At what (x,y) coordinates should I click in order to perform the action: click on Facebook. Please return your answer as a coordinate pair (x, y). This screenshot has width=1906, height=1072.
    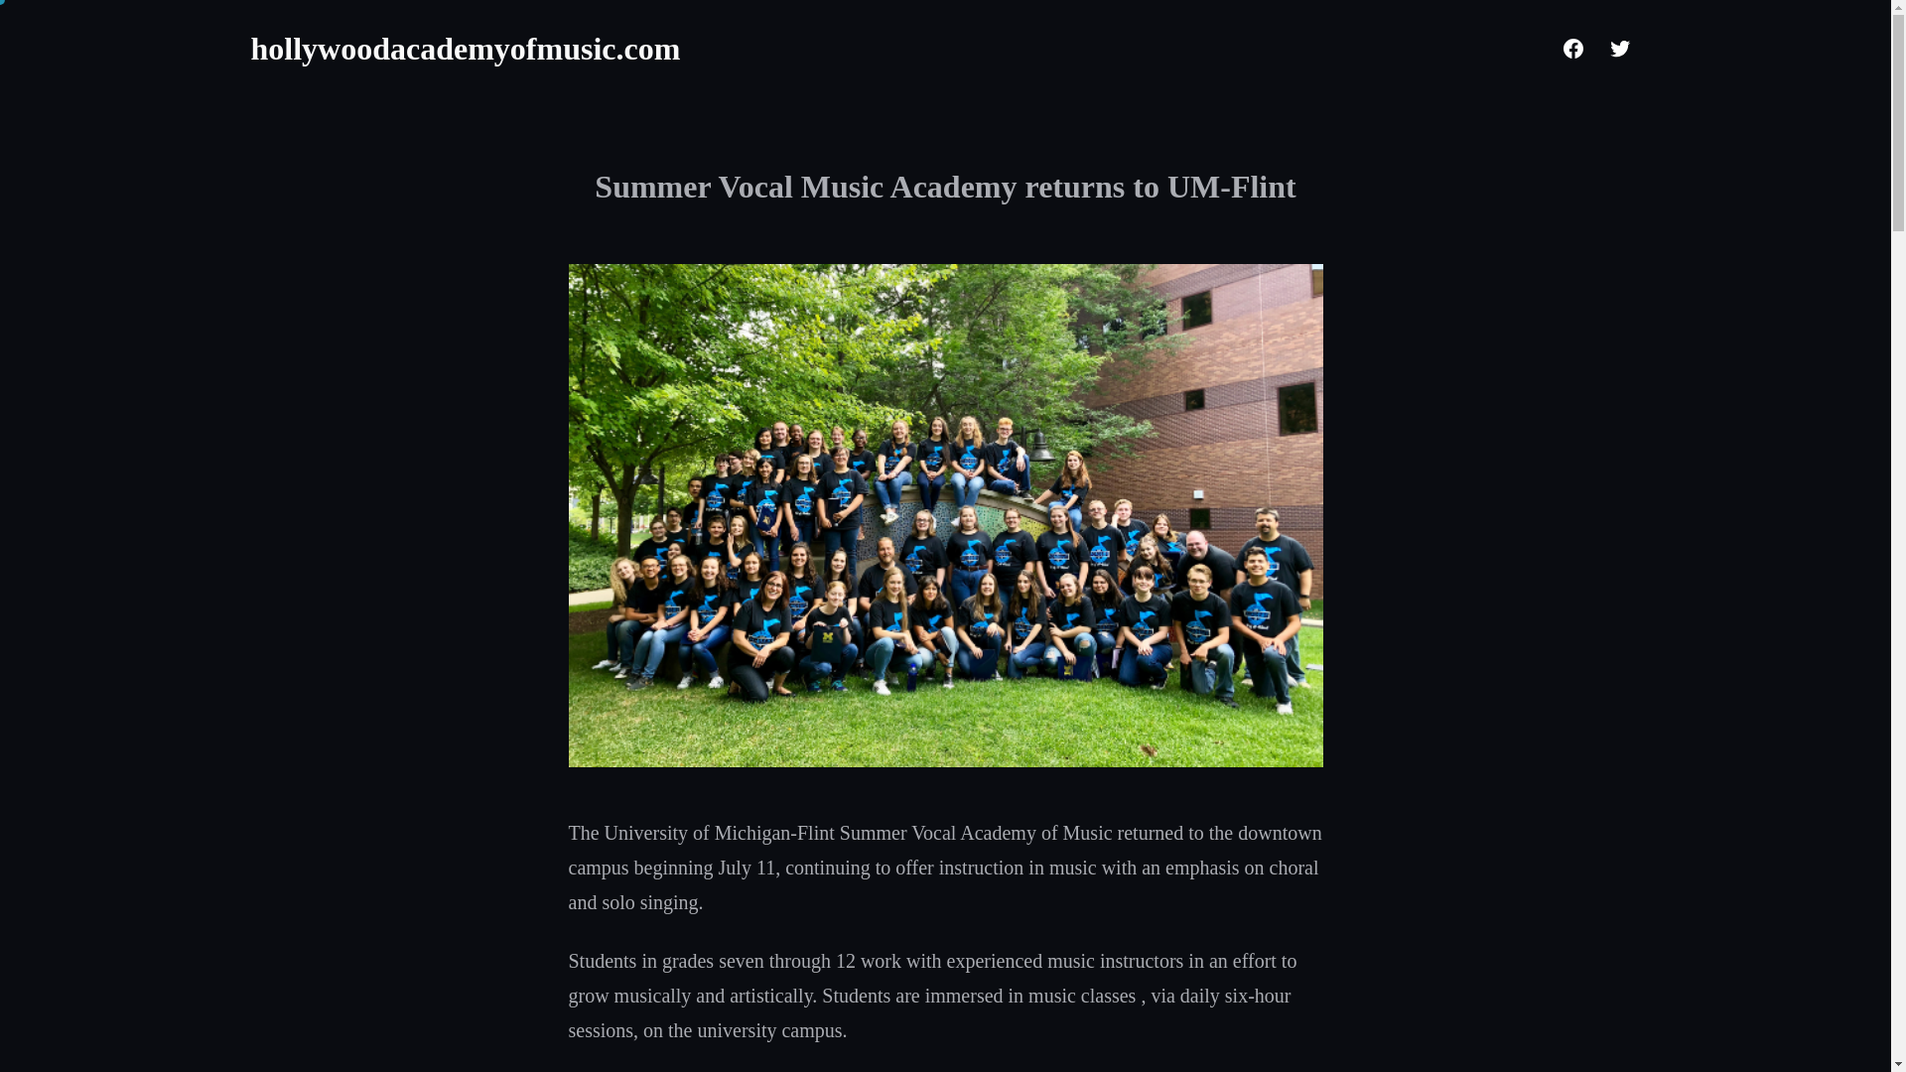
    Looking at the image, I should click on (1572, 49).